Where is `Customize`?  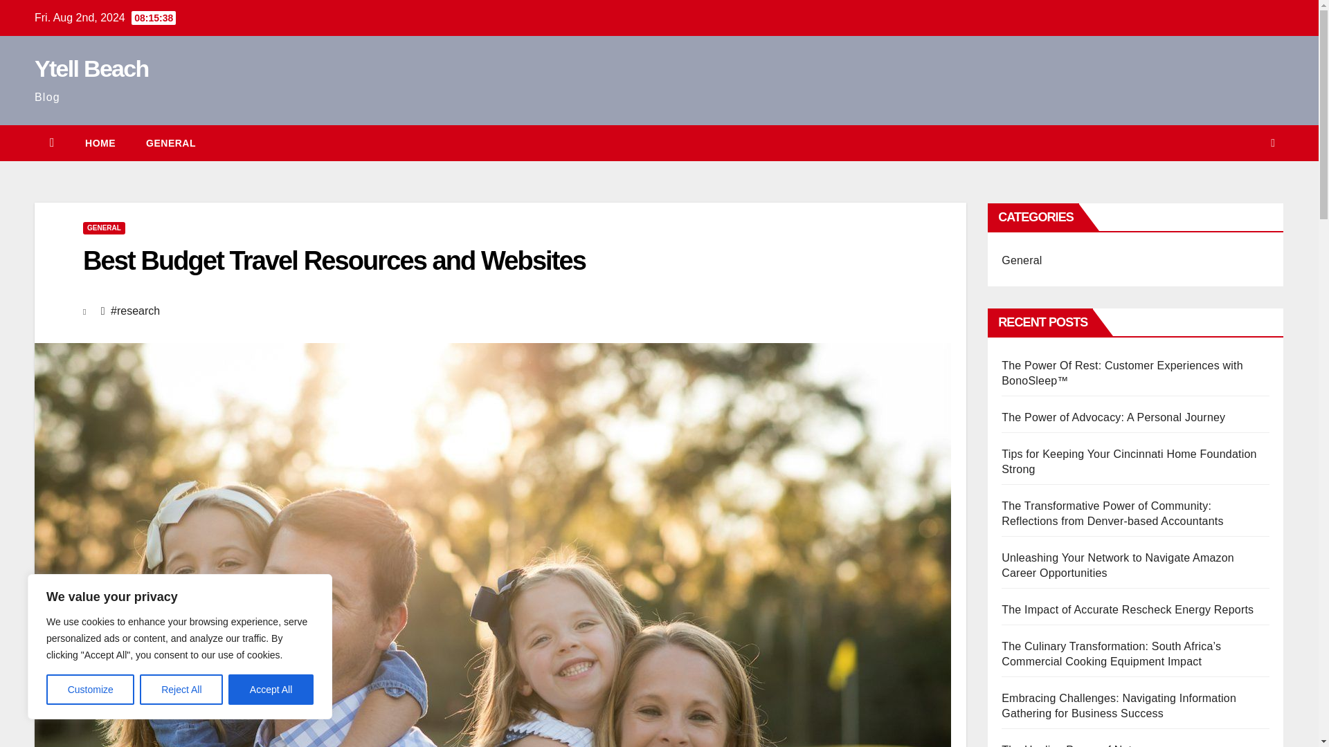 Customize is located at coordinates (90, 690).